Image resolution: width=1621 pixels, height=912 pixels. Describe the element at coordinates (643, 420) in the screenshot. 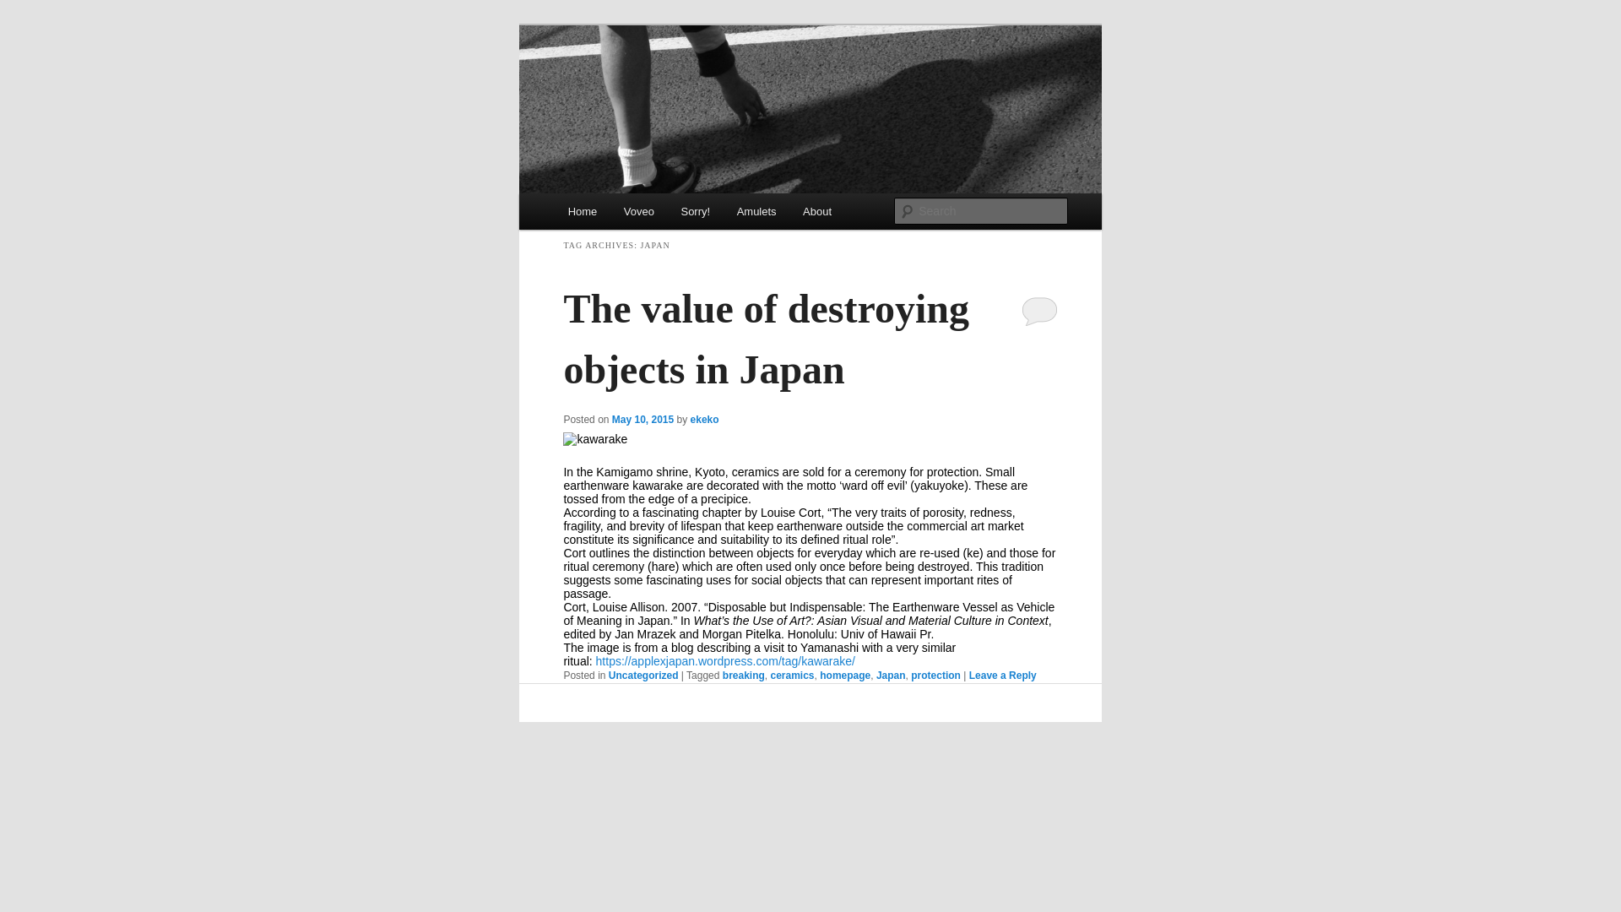

I see `4:59 am` at that location.